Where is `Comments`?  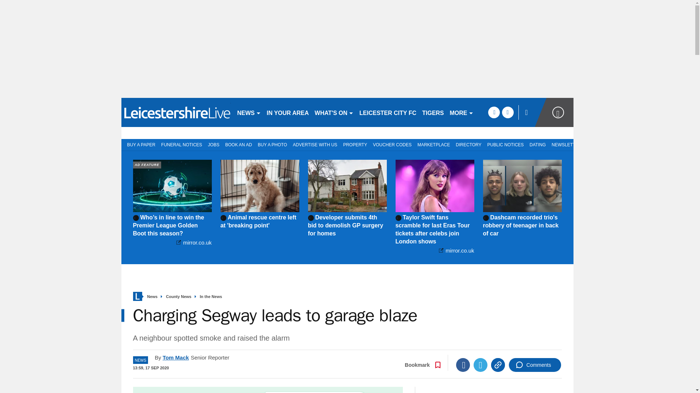
Comments is located at coordinates (535, 365).